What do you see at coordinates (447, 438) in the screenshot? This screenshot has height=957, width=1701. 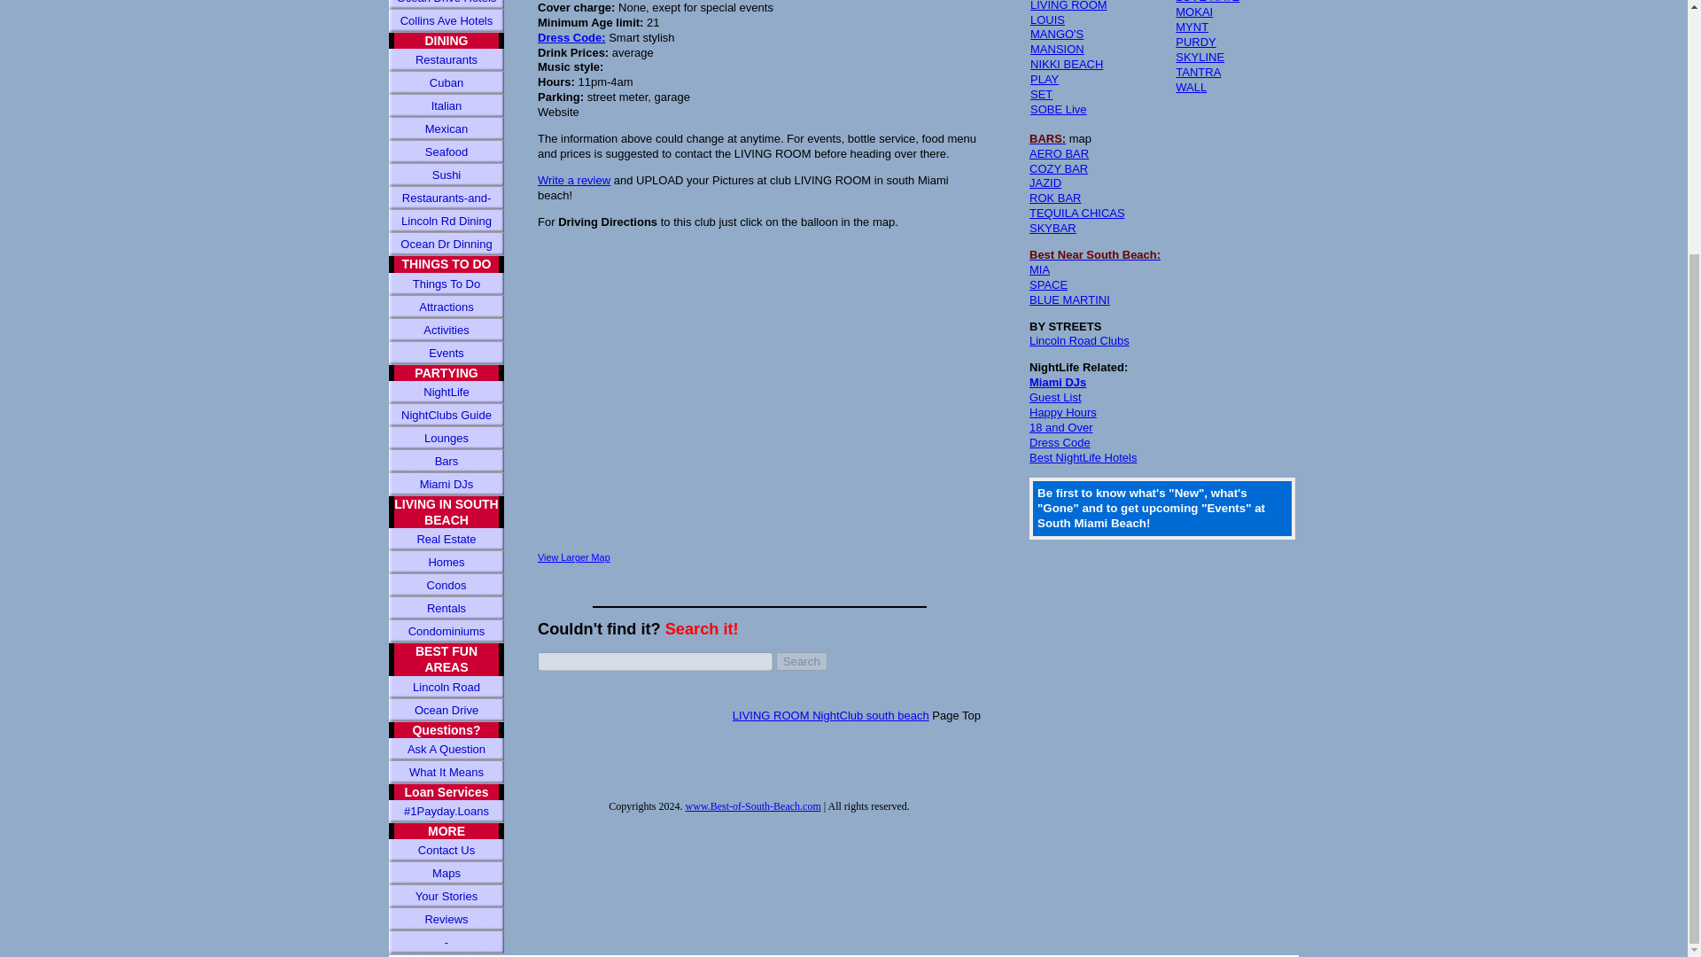 I see `Lounges` at bounding box center [447, 438].